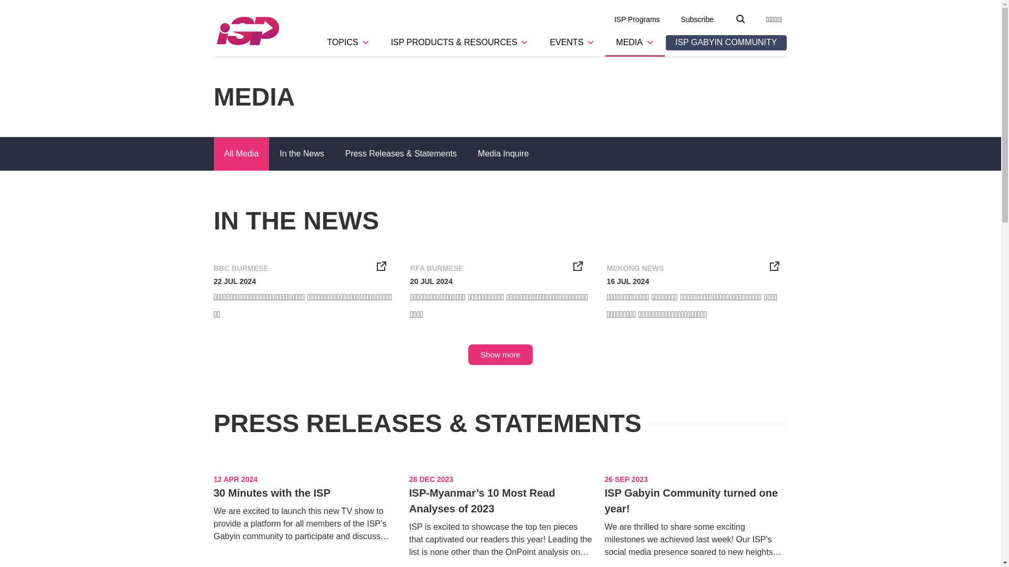 The image size is (1009, 567). Describe the element at coordinates (637, 19) in the screenshot. I see `ISP Programs` at that location.